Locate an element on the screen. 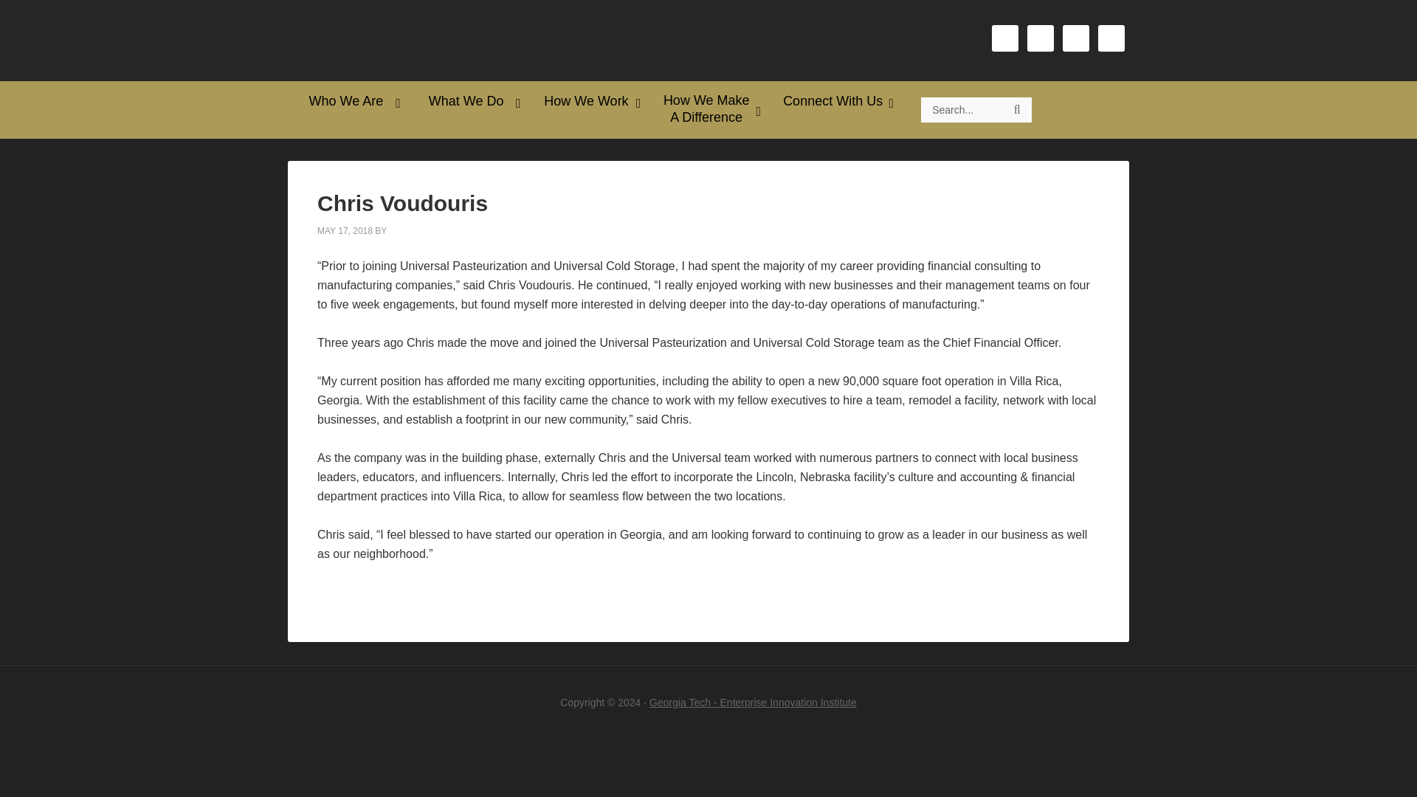 This screenshot has height=797, width=1417. How We Work is located at coordinates (589, 101).